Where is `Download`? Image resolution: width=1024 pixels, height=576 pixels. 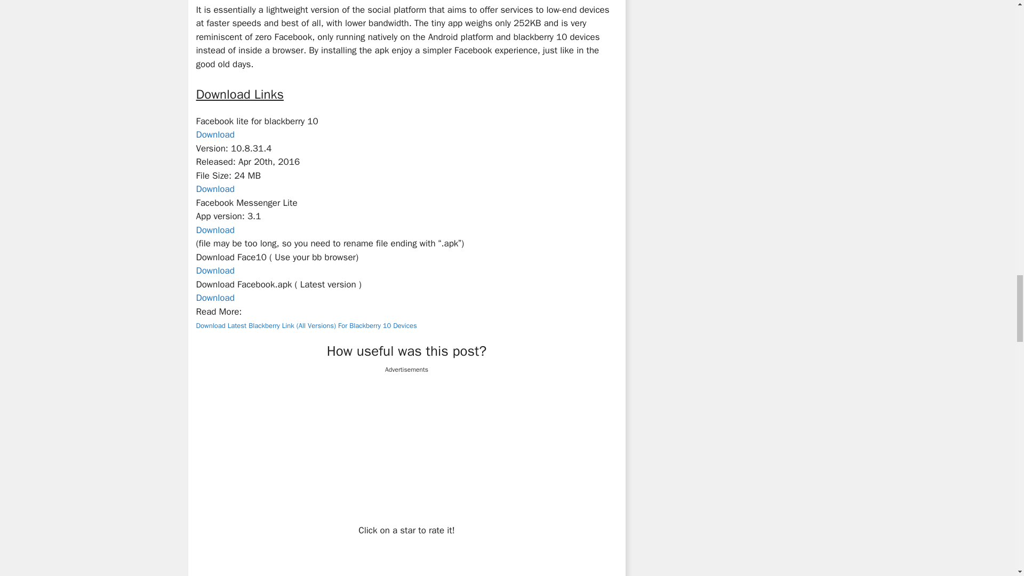 Download is located at coordinates (215, 134).